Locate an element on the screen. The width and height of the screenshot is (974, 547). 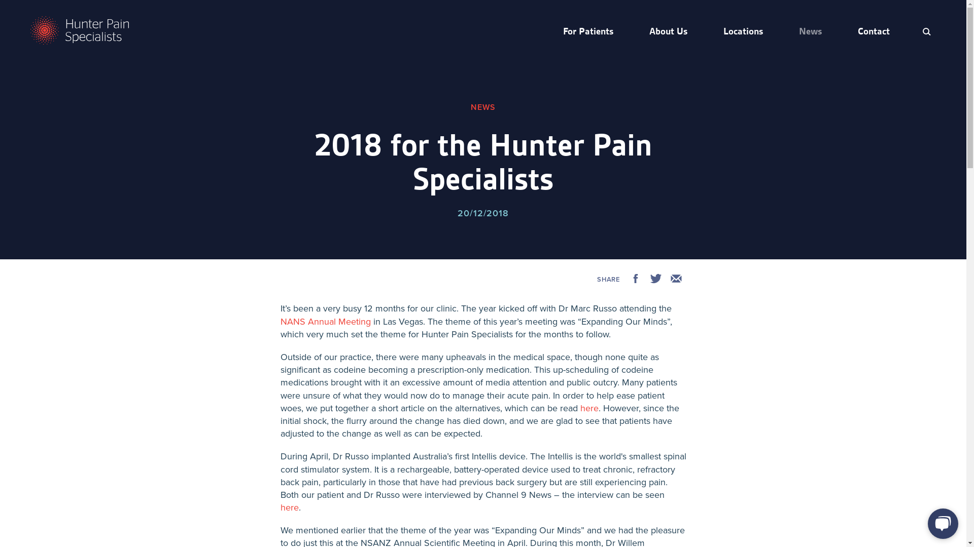
NEWS is located at coordinates (483, 107).